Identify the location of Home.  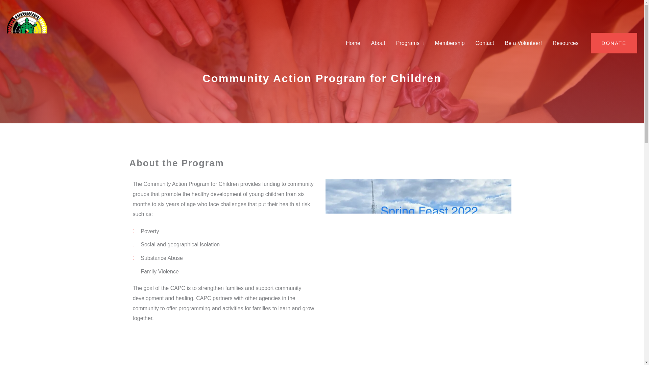
(353, 43).